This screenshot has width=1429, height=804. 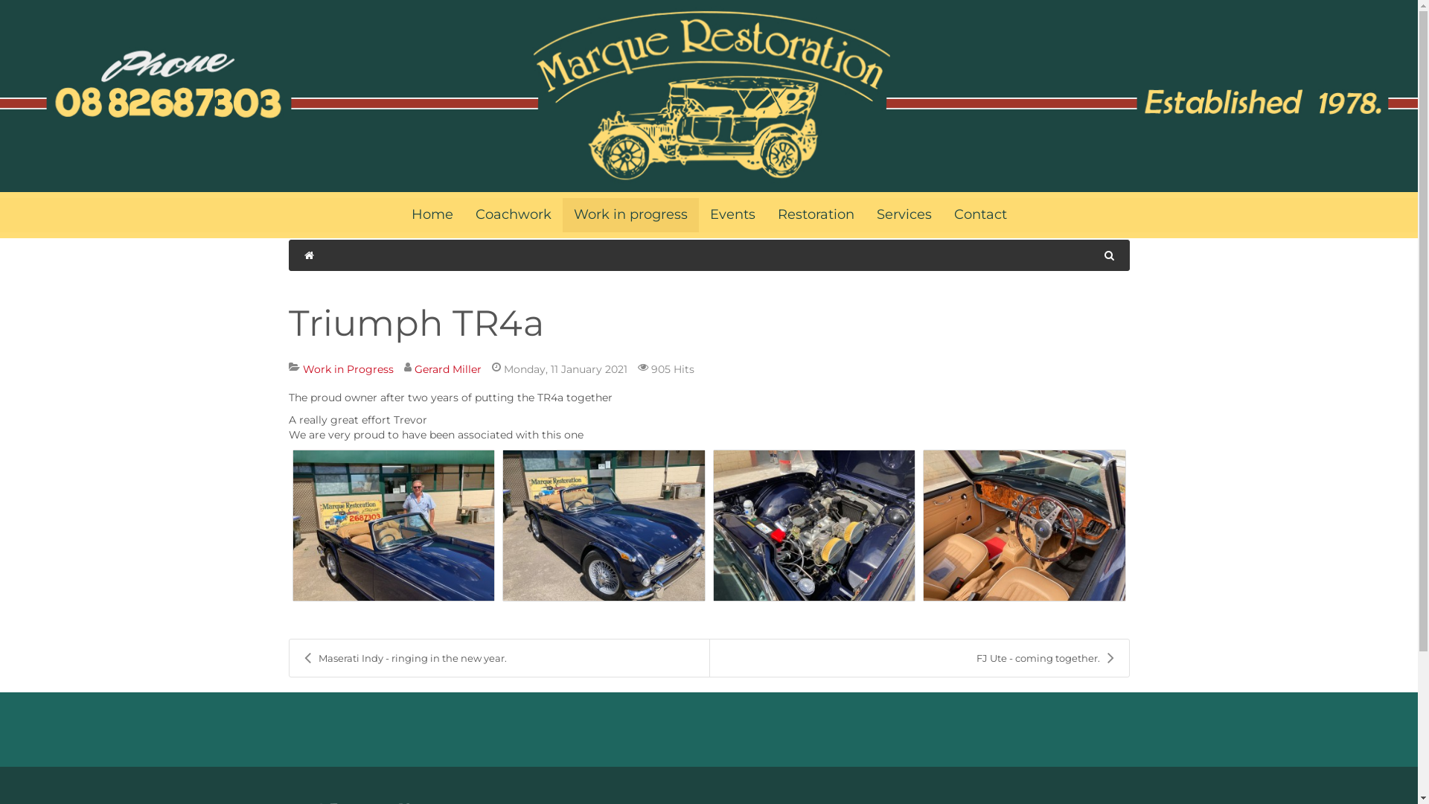 I want to click on Maserati Indy - ringing in the new year., so click(x=499, y=658).